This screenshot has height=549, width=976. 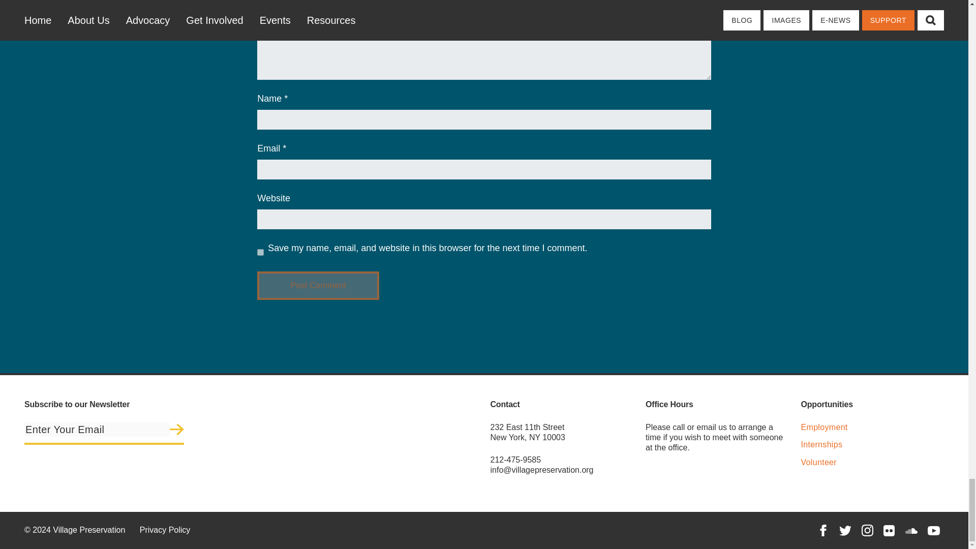 I want to click on Post Comment, so click(x=318, y=285).